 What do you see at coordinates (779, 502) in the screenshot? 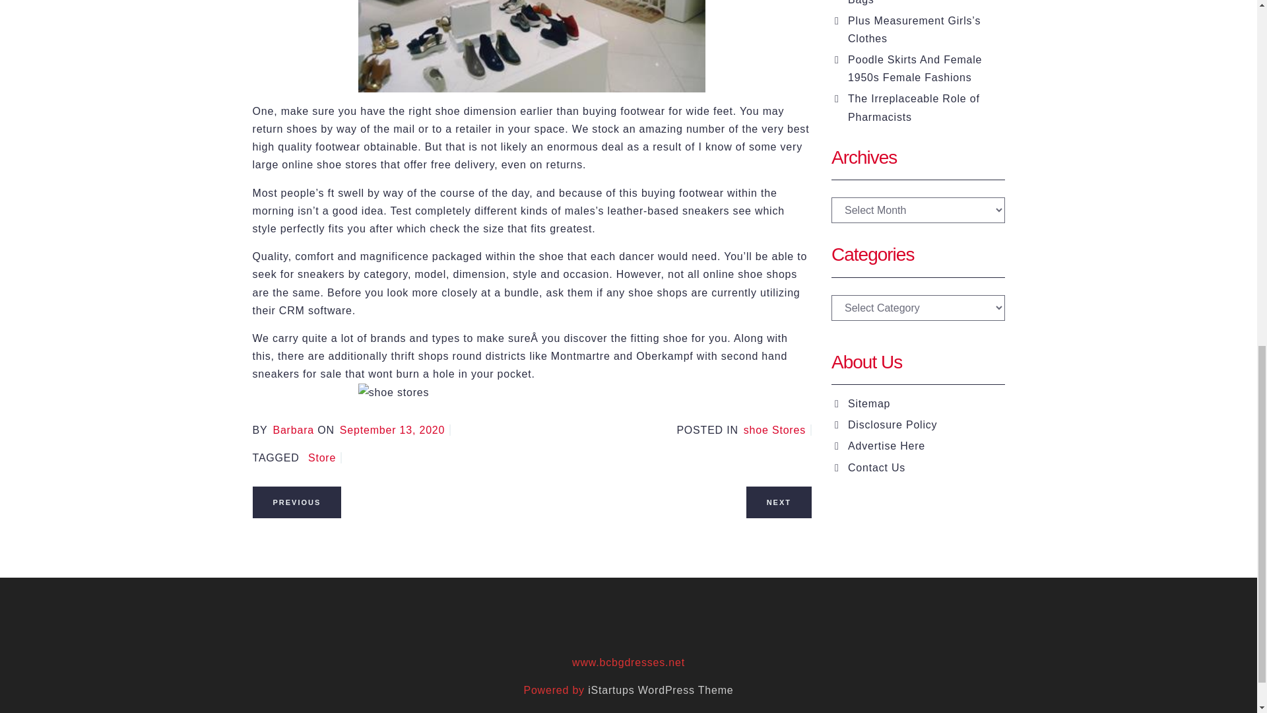
I see `NEXT` at bounding box center [779, 502].